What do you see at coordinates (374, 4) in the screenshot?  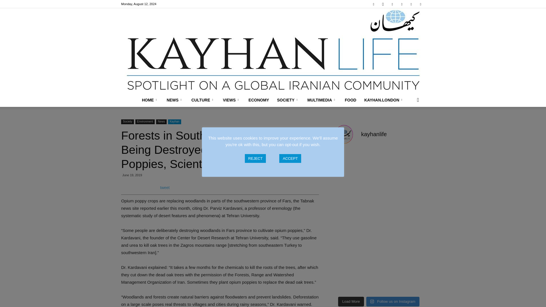 I see `Facebook` at bounding box center [374, 4].